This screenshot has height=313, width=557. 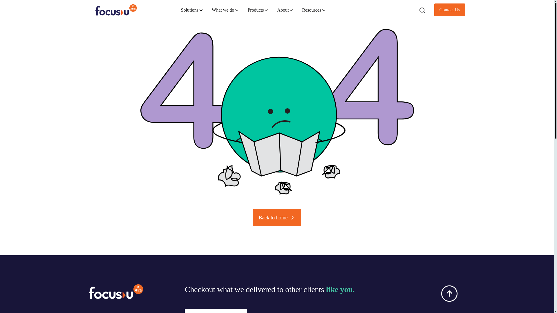 What do you see at coordinates (285, 10) in the screenshot?
I see `About` at bounding box center [285, 10].